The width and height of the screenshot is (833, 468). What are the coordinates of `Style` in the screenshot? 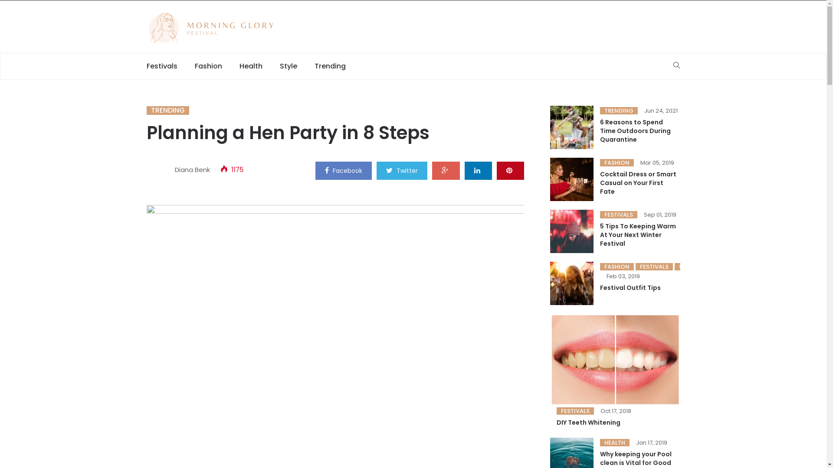 It's located at (288, 66).